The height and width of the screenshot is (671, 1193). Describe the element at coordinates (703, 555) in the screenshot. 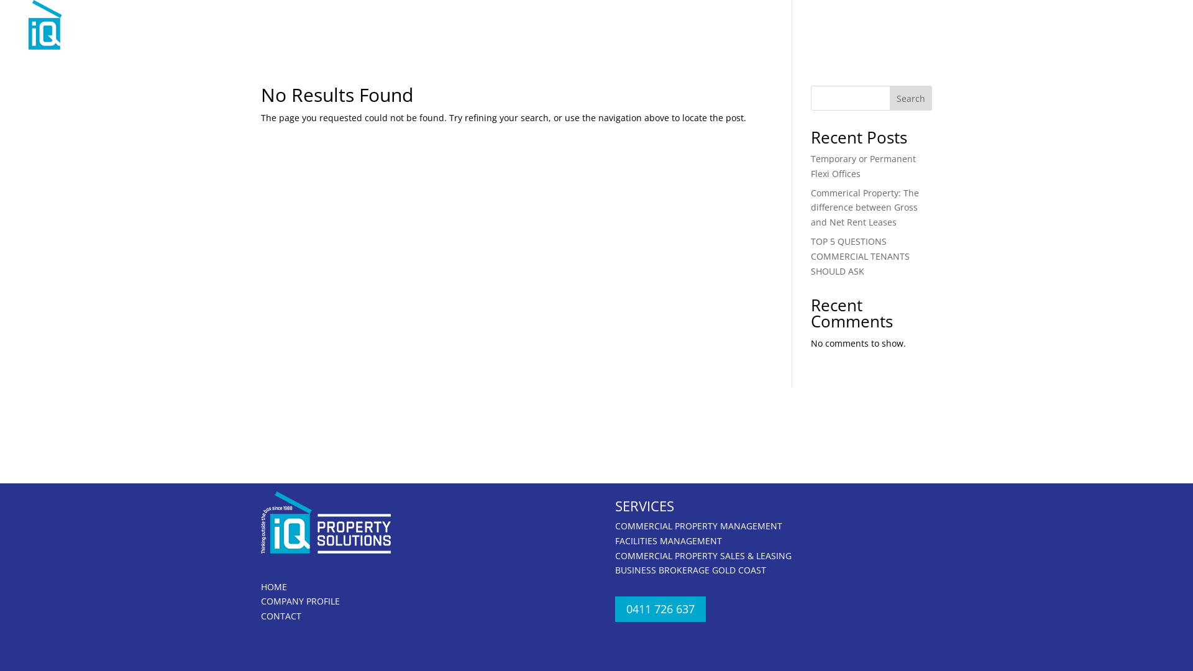

I see `COMMERCIAL PROPERTY SALES & LEASING` at that location.